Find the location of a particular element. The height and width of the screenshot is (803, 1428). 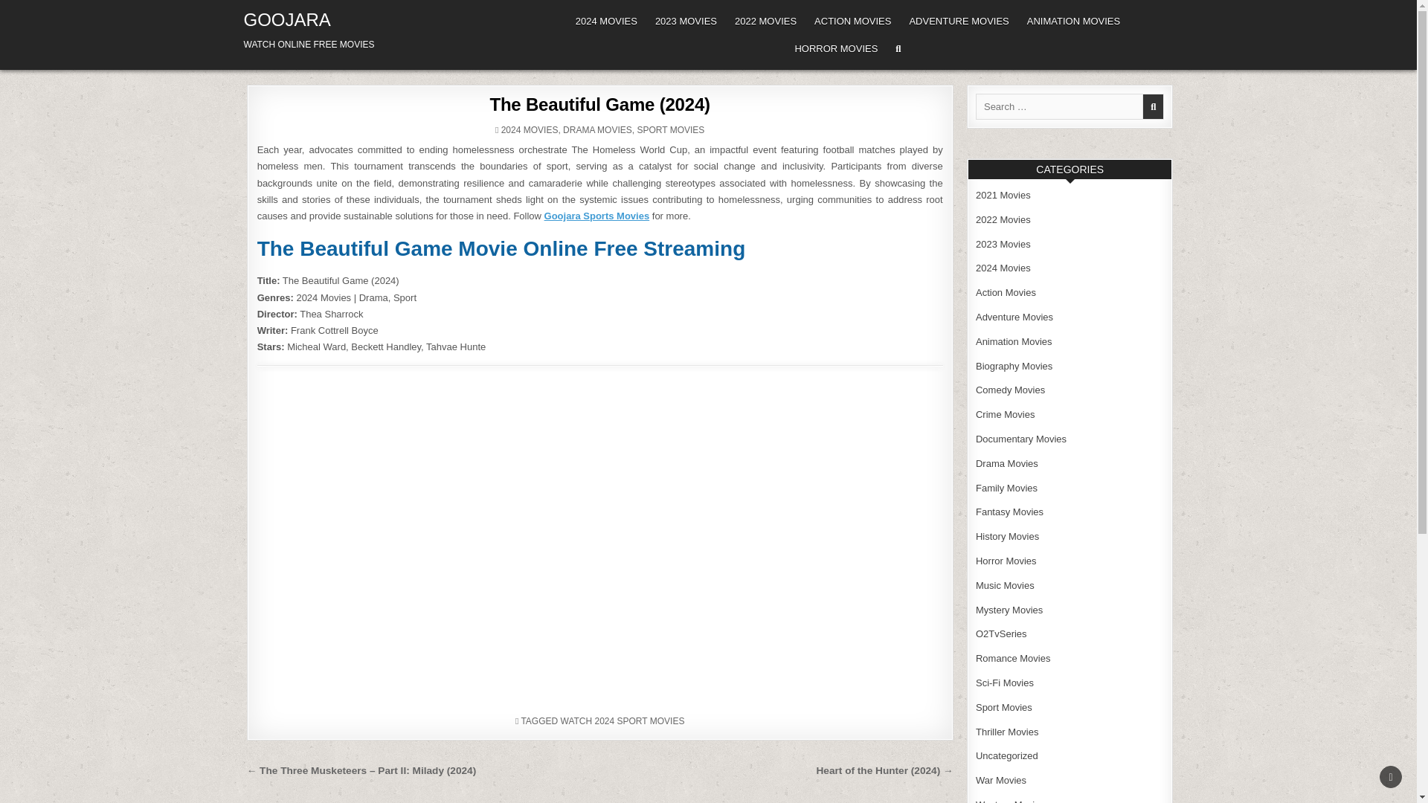

2022 Movies is located at coordinates (1003, 220).